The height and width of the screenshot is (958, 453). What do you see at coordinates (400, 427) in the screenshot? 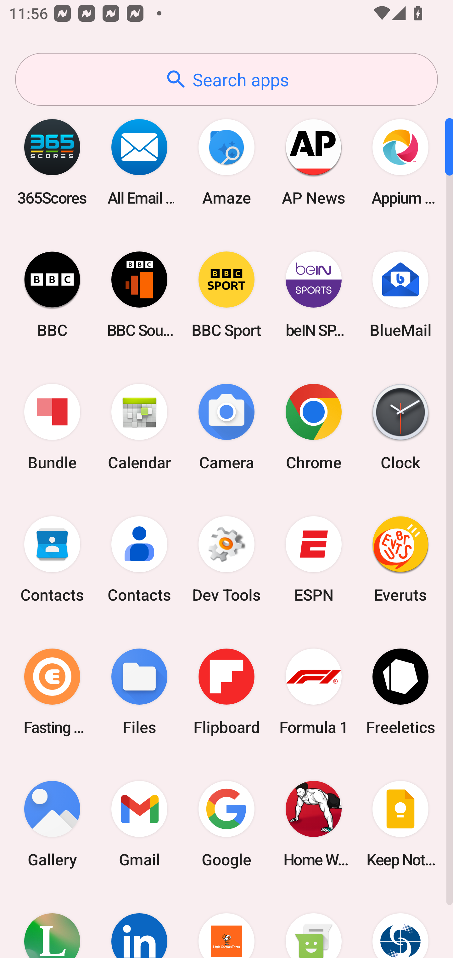
I see `Clock` at bounding box center [400, 427].